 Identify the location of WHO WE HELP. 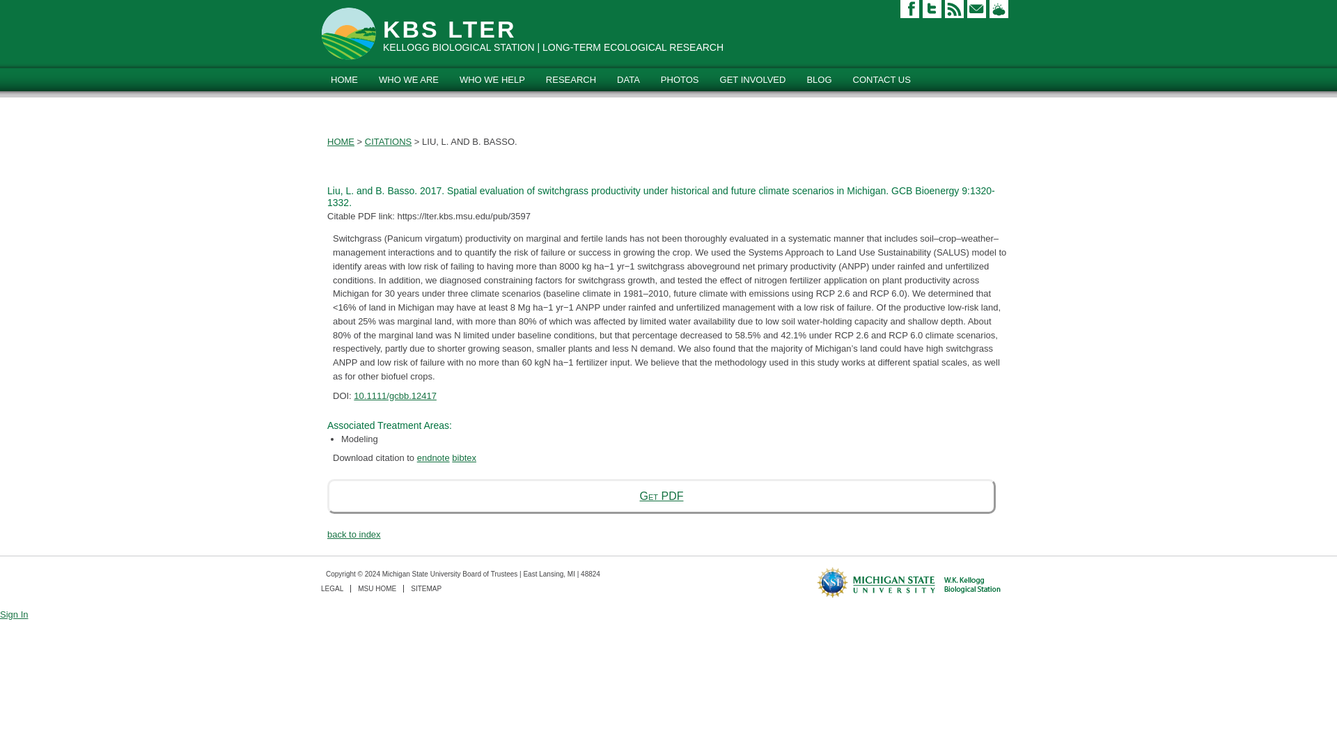
(492, 79).